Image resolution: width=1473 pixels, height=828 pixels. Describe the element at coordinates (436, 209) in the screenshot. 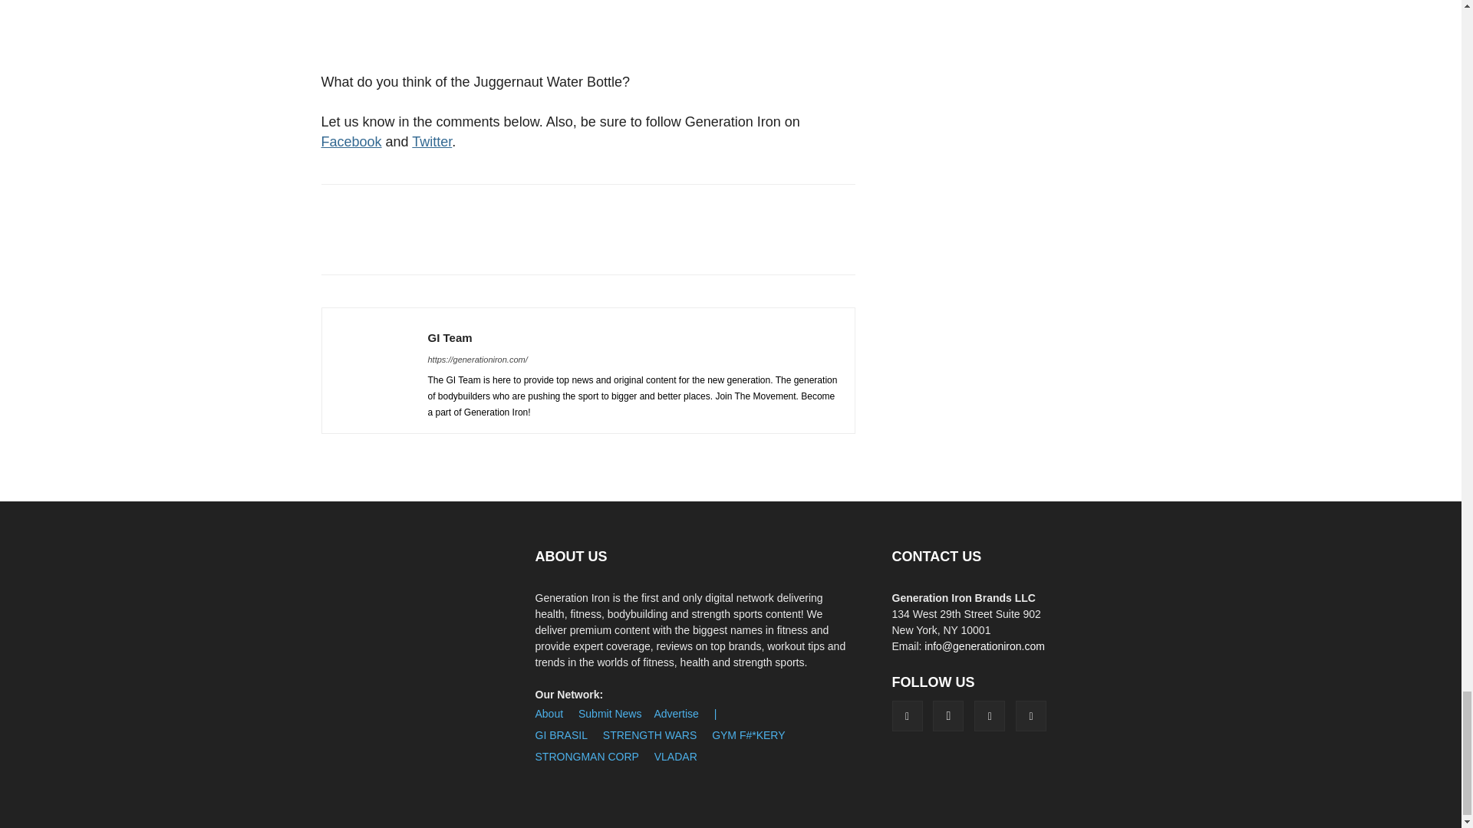

I see `bottomFacebookLike` at that location.